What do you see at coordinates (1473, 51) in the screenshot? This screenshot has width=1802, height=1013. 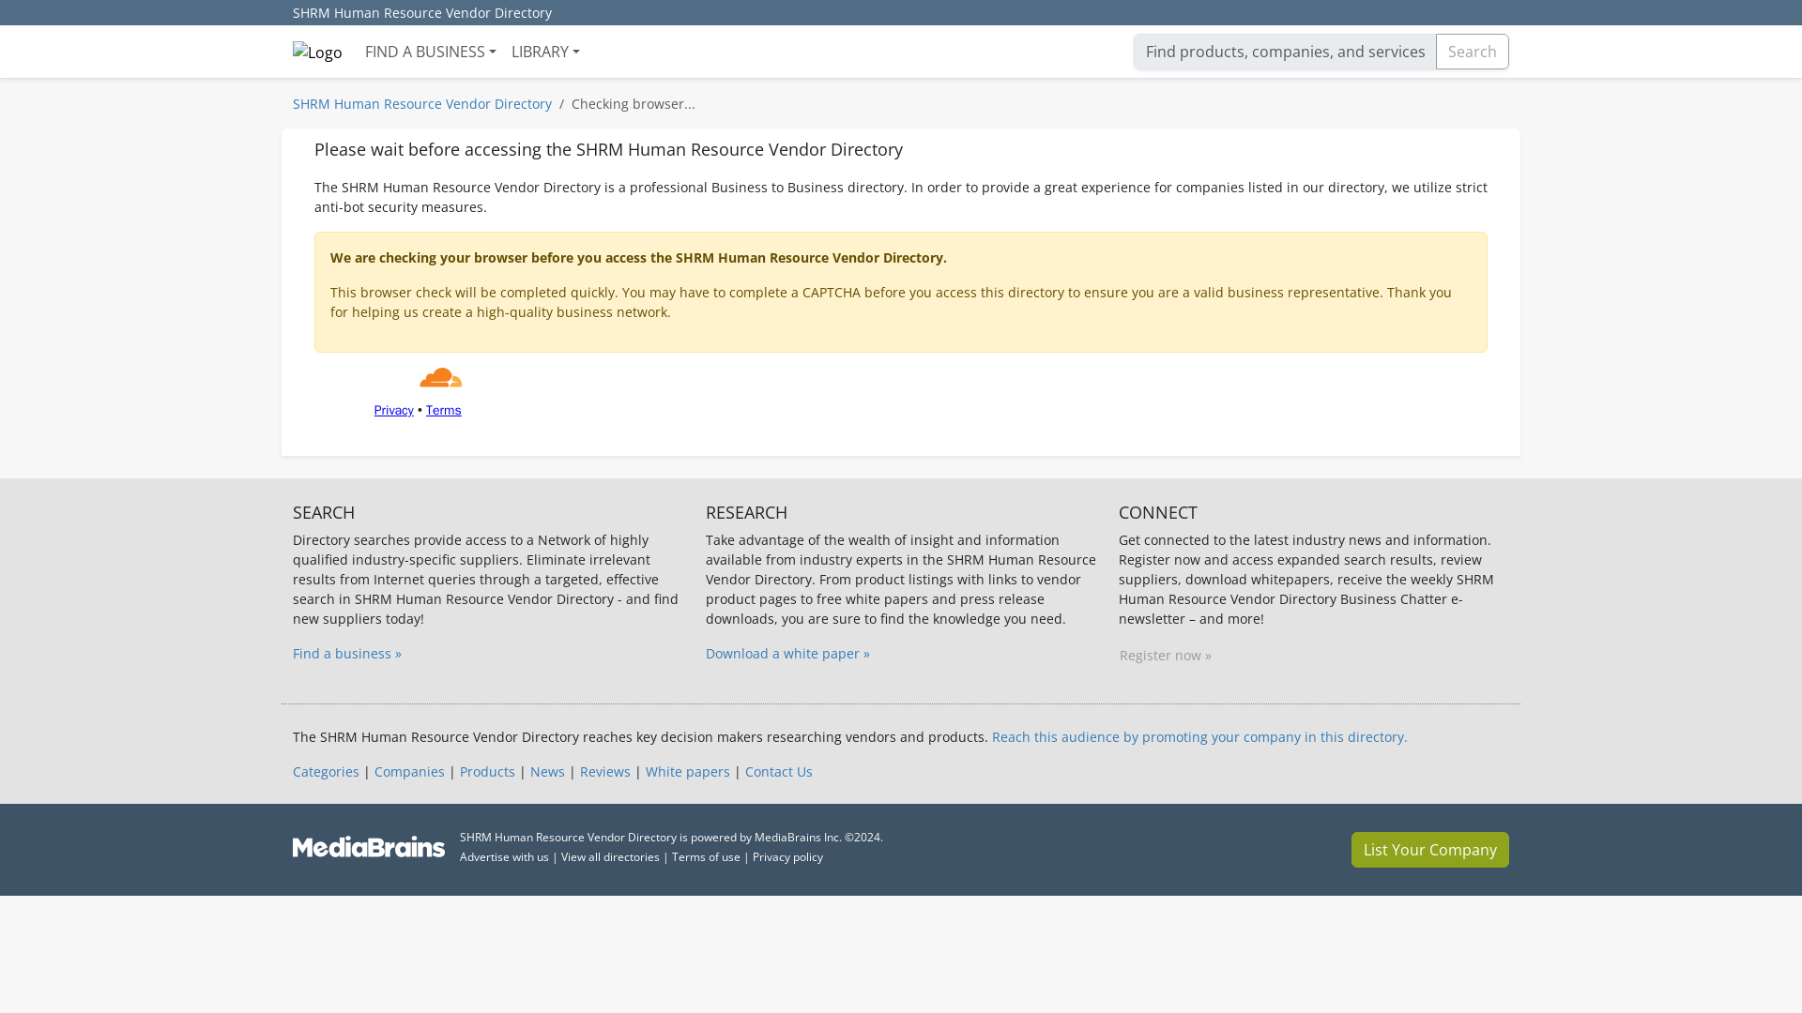 I see `Search` at bounding box center [1473, 51].